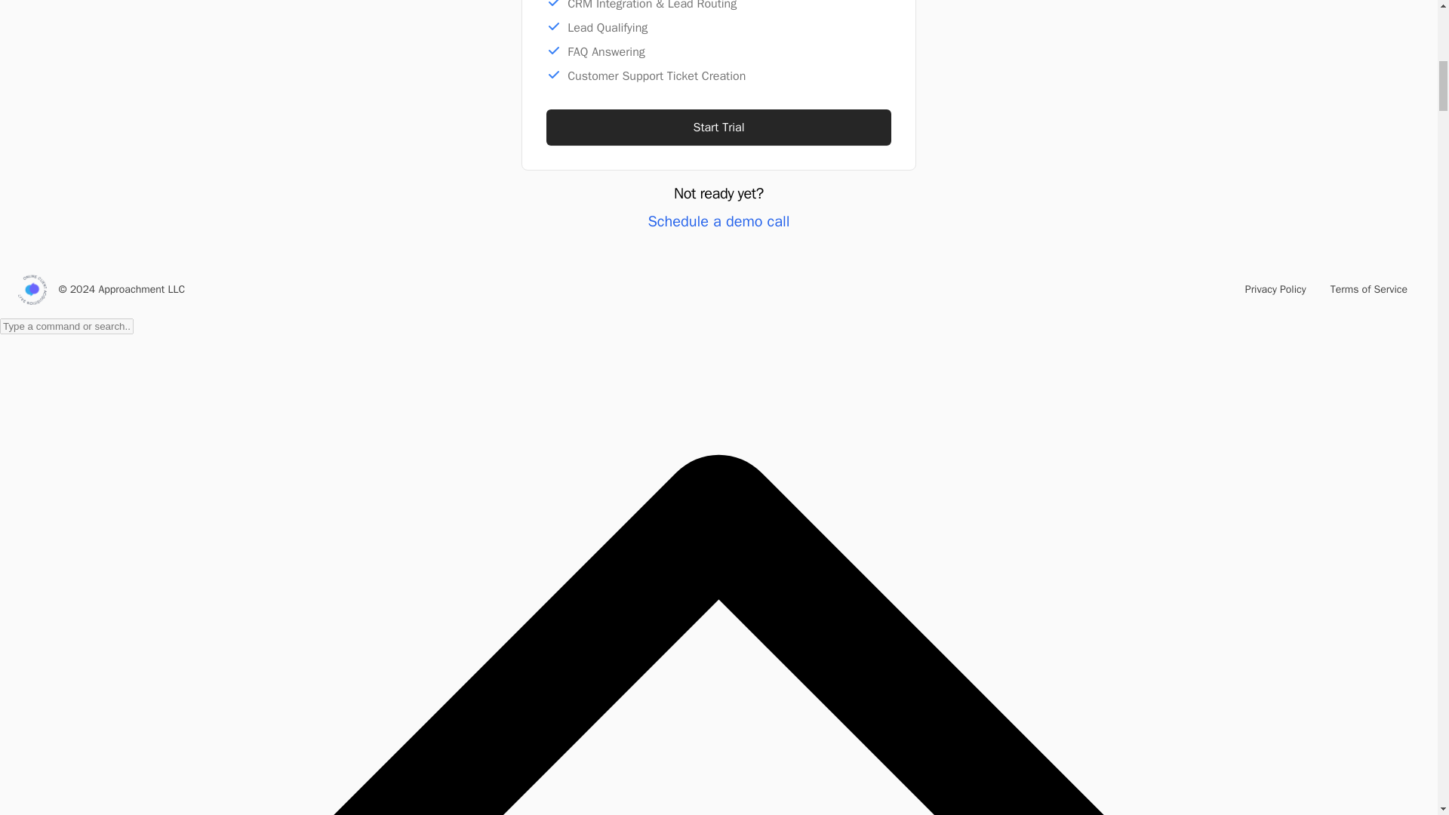  I want to click on Schedule a demo call, so click(718, 220).